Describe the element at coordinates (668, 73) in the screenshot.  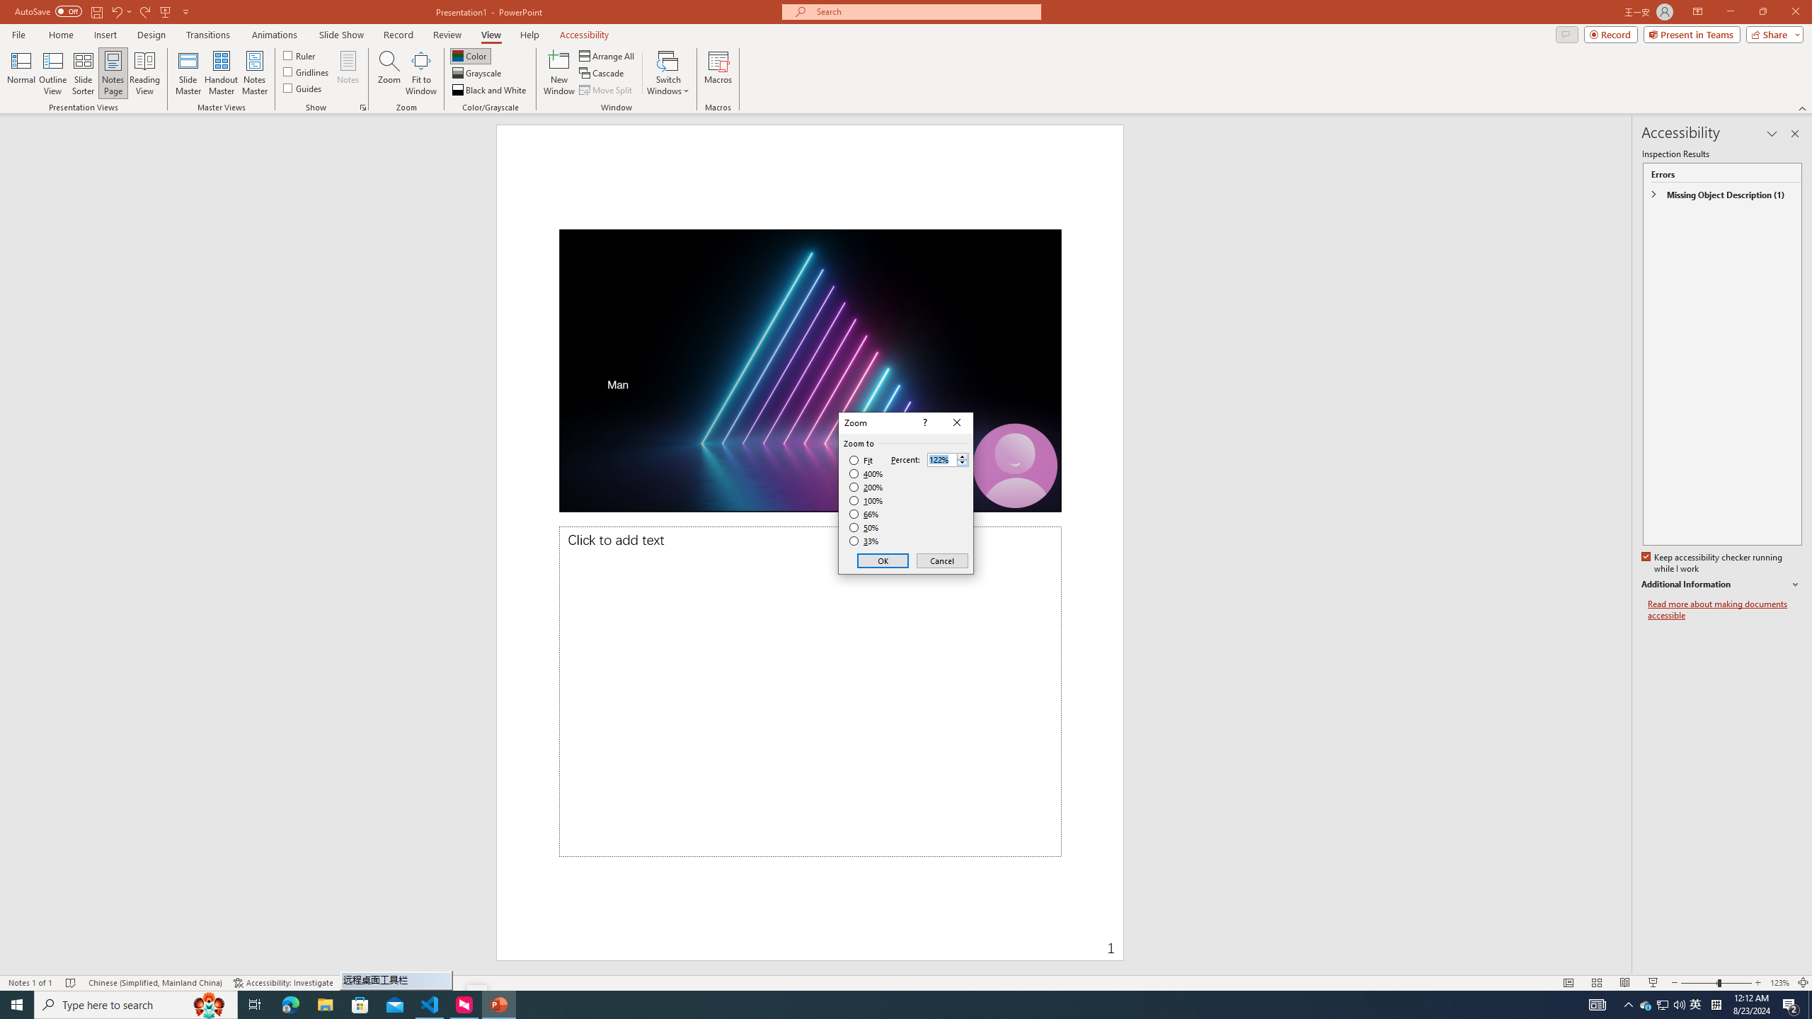
I see `Switch Windows` at that location.